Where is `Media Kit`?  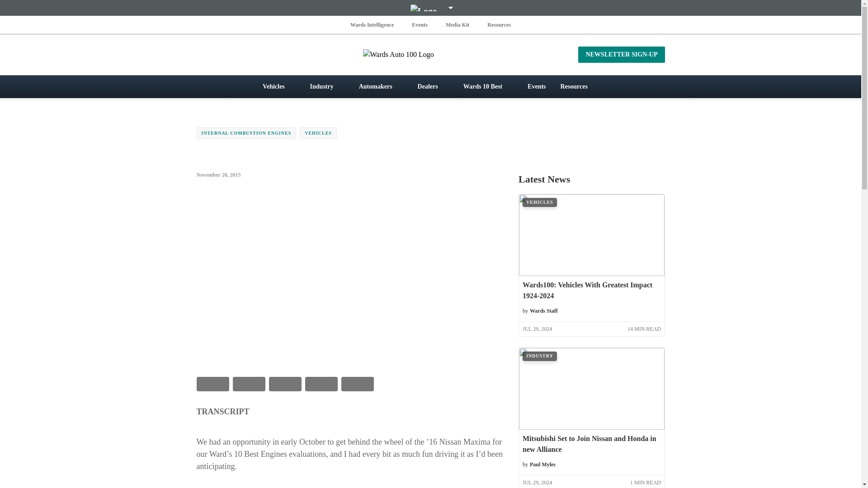 Media Kit is located at coordinates (458, 24).